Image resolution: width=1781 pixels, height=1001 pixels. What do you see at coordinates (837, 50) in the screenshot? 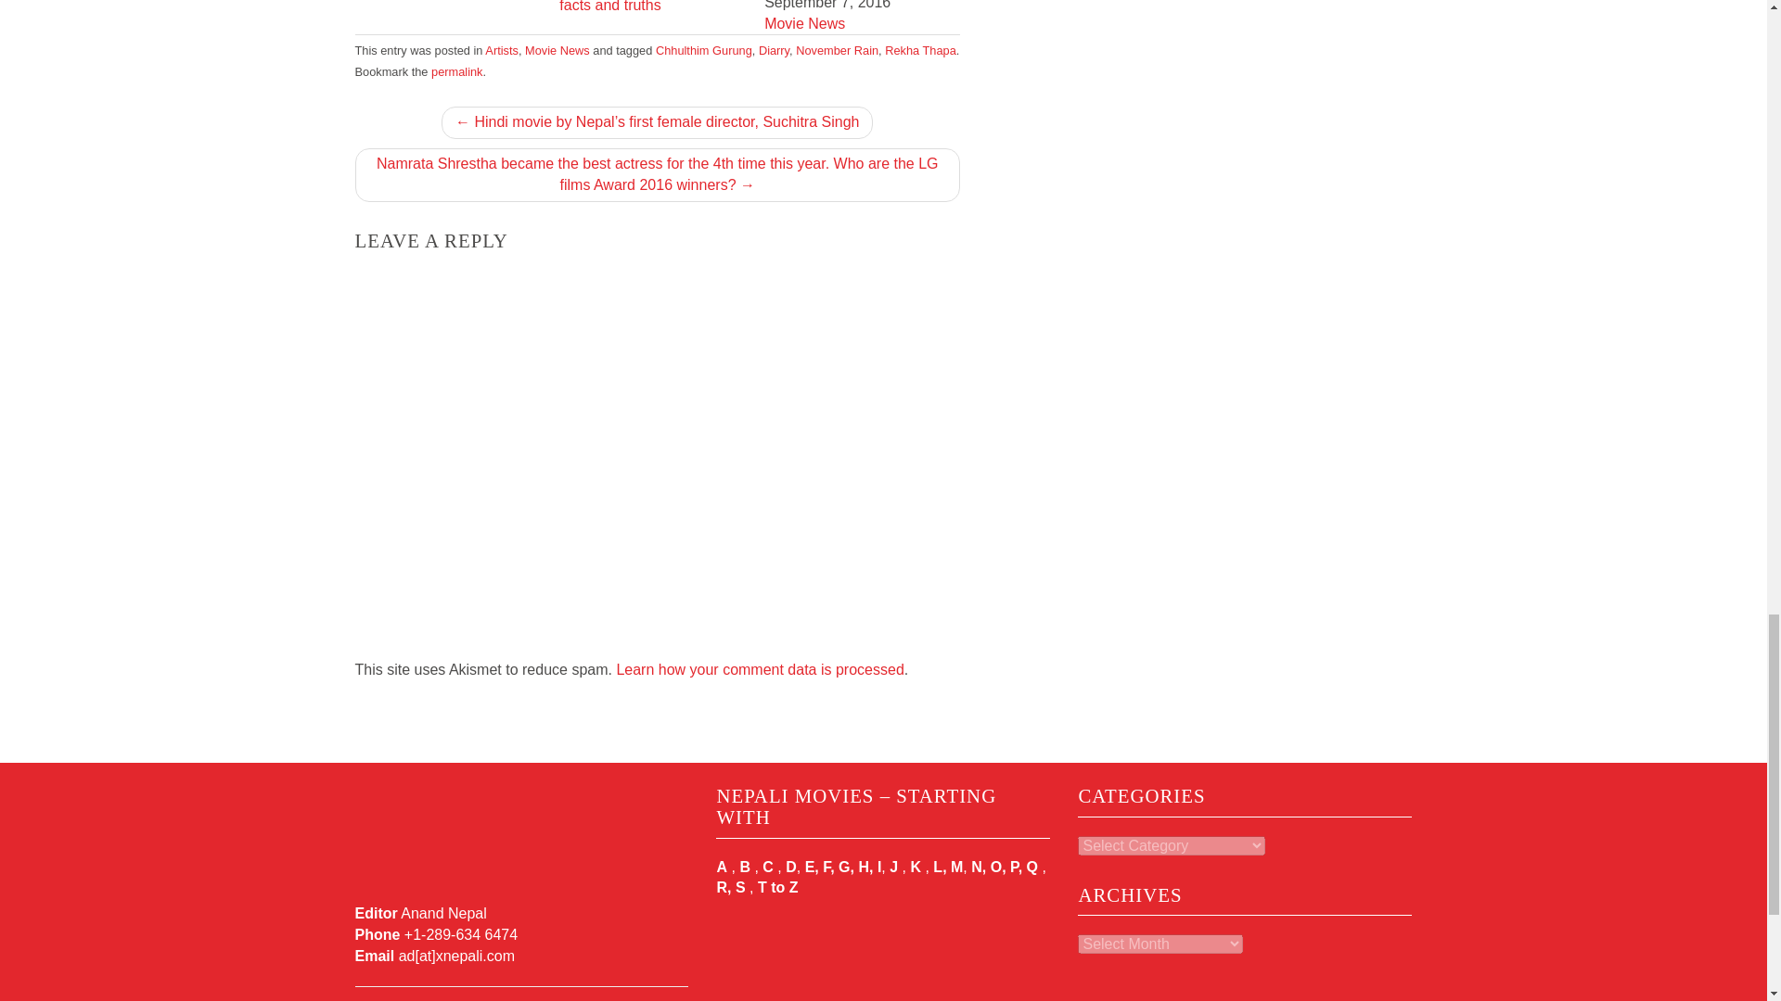
I see `November Rain` at bounding box center [837, 50].